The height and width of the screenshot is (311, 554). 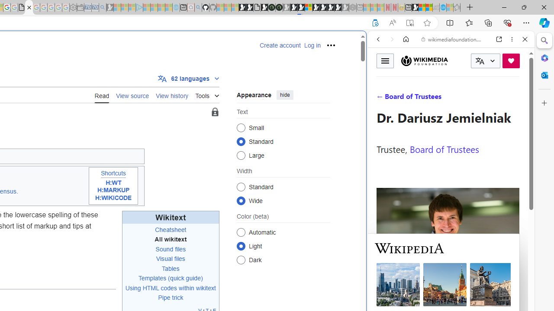 I want to click on Bing Real Estate - Home sales and rental listings - Sleeping, so click(x=102, y=8).